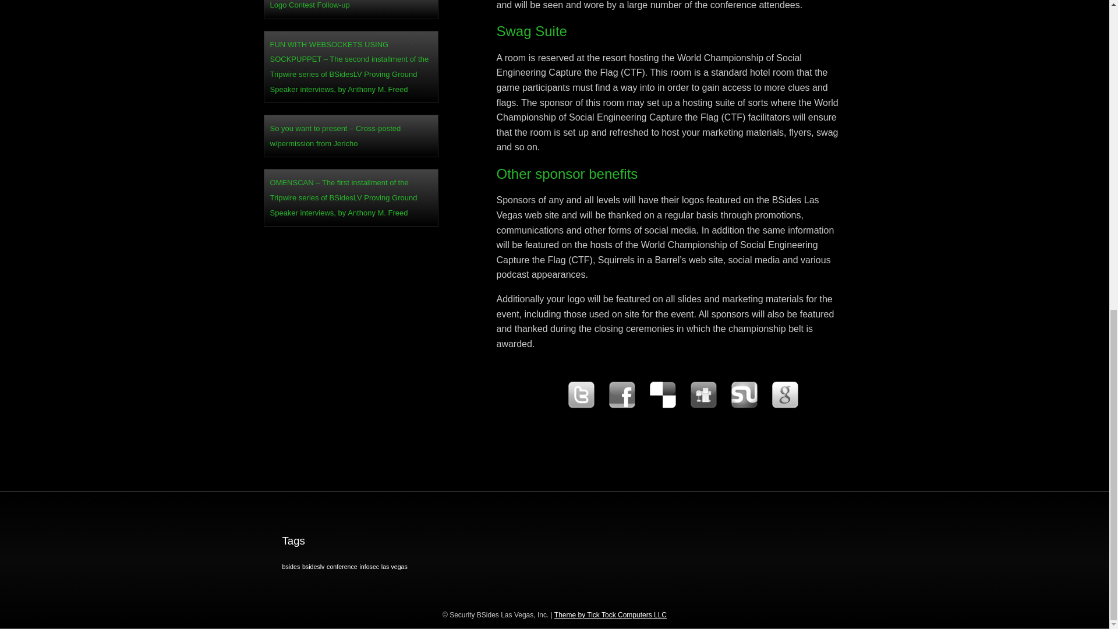 Image resolution: width=1118 pixels, height=629 pixels. What do you see at coordinates (661, 407) in the screenshot?
I see `Bookmark on delicious` at bounding box center [661, 407].